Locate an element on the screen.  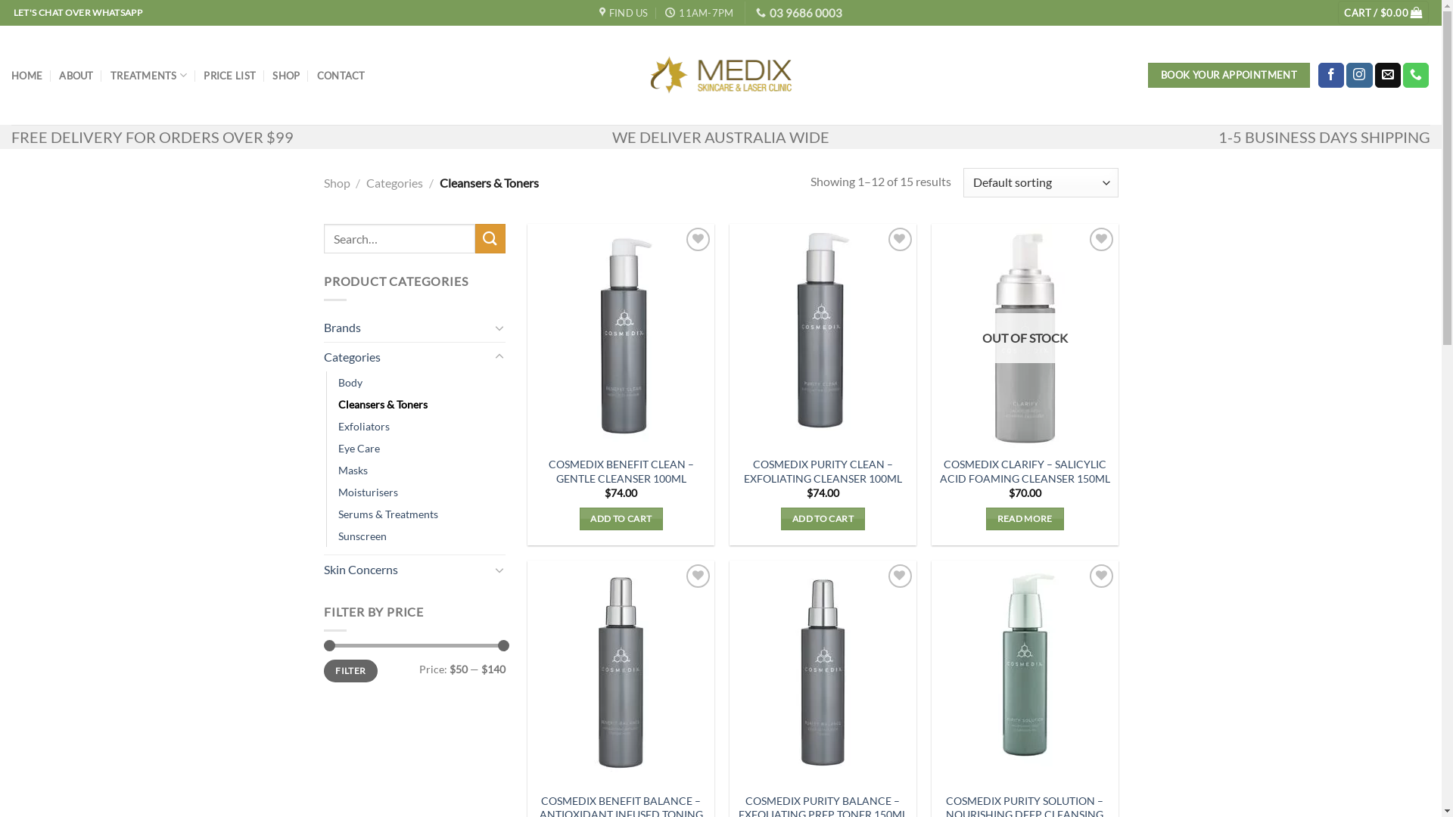
Masks is located at coordinates (353, 471).